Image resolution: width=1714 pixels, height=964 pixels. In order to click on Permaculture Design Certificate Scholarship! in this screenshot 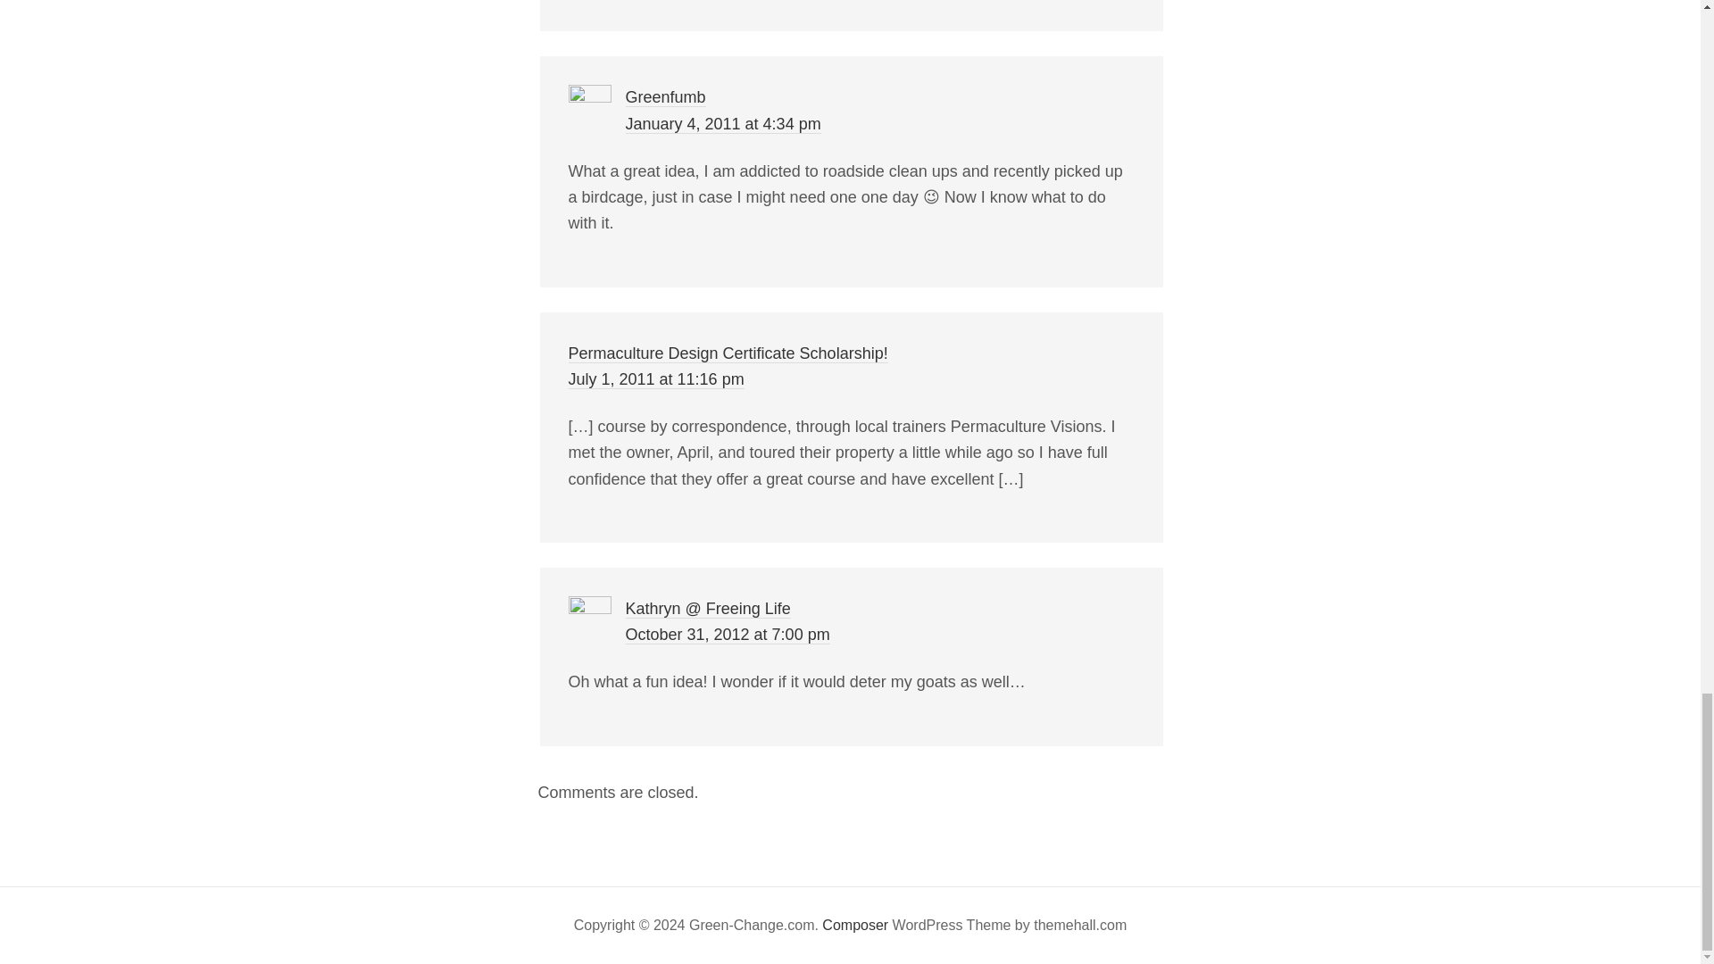, I will do `click(727, 353)`.